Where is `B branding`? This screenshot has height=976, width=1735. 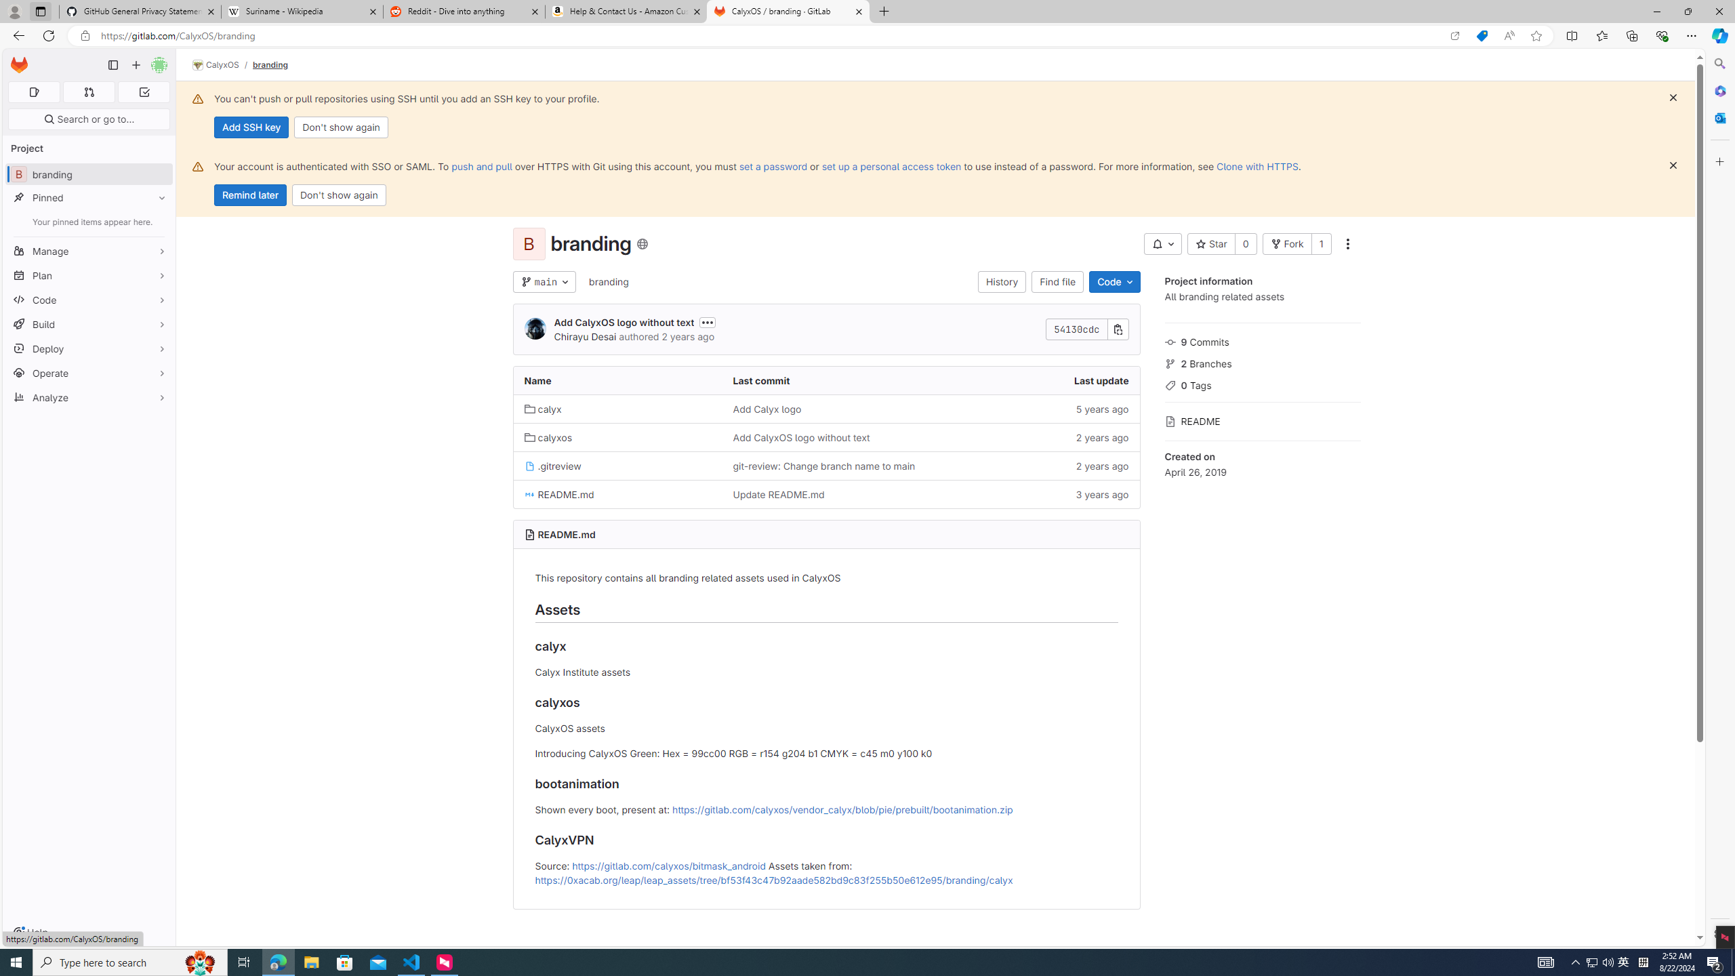
B branding is located at coordinates (89, 174).